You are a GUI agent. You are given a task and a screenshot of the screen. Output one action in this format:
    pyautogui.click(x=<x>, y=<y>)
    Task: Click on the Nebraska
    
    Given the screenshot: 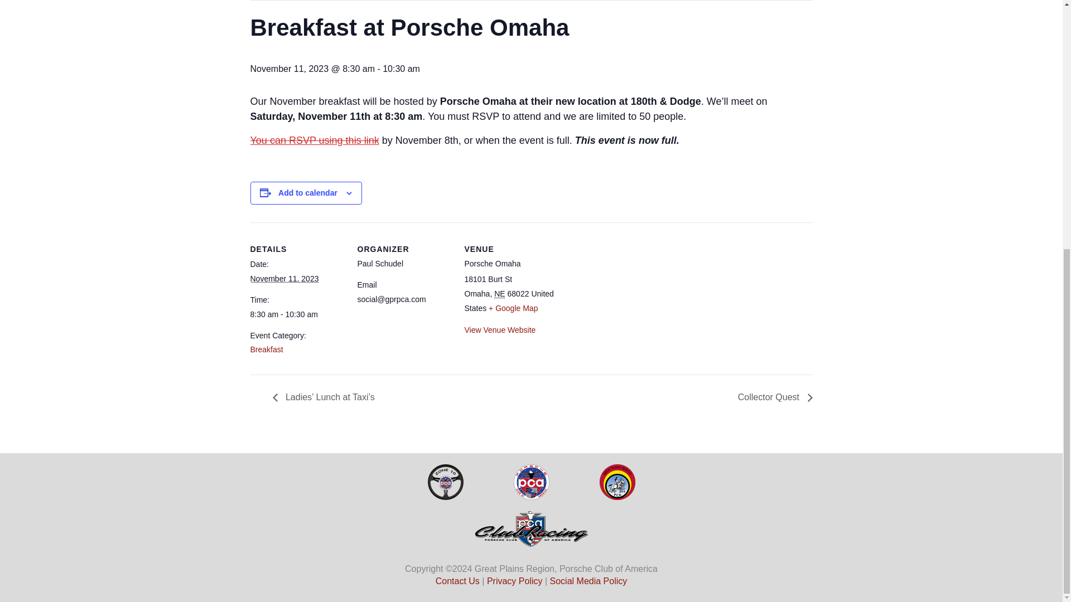 What is the action you would take?
    pyautogui.click(x=499, y=293)
    